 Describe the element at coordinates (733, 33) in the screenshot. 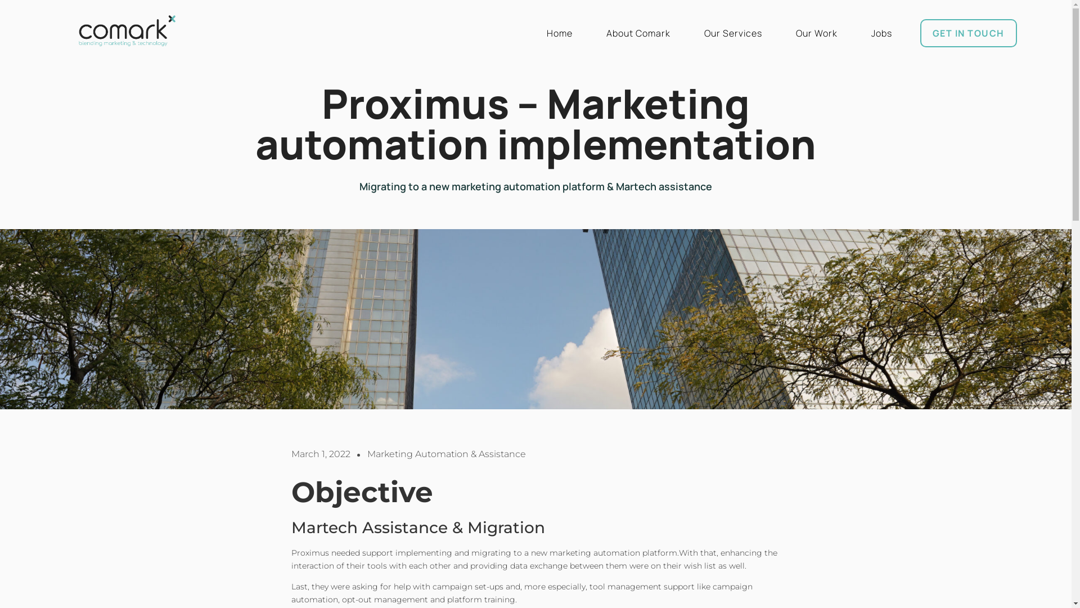

I see `Our Services` at that location.